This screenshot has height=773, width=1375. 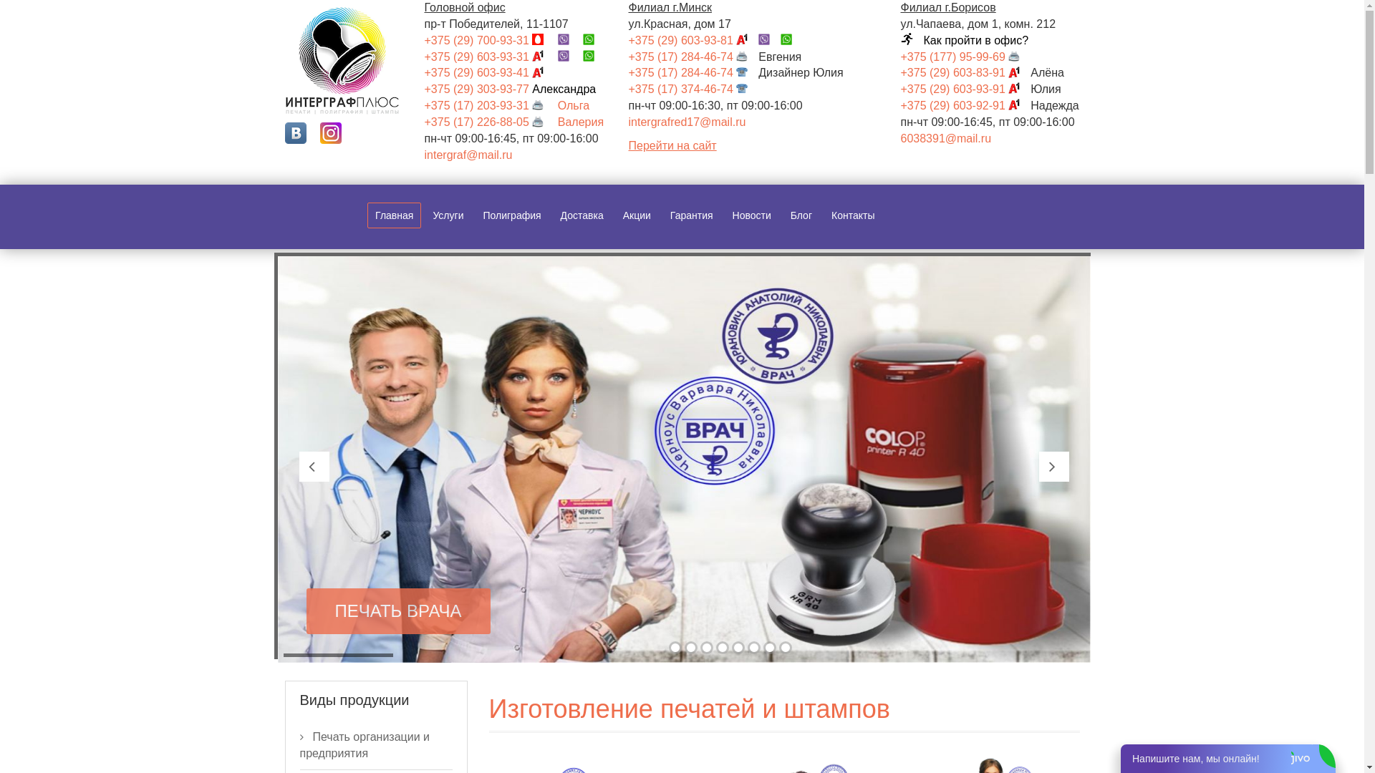 I want to click on +375 (29) 603-93-91 , so click(x=966, y=89).